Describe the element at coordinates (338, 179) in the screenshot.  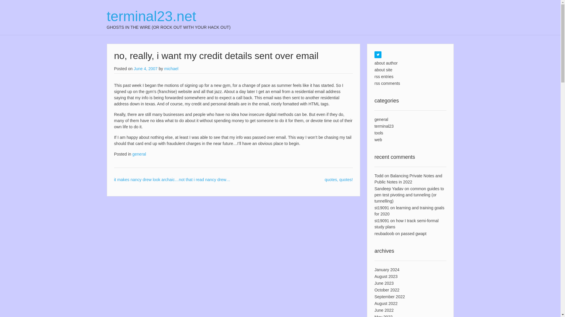
I see `quotes, quotes!` at that location.